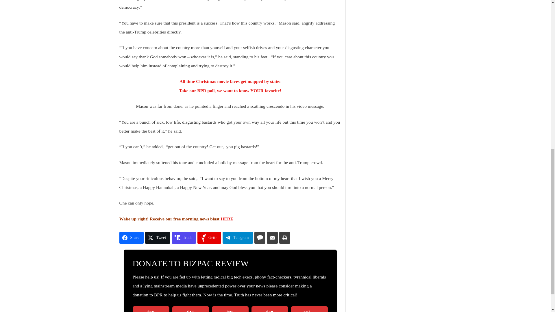  What do you see at coordinates (158, 237) in the screenshot?
I see `Tweet` at bounding box center [158, 237].